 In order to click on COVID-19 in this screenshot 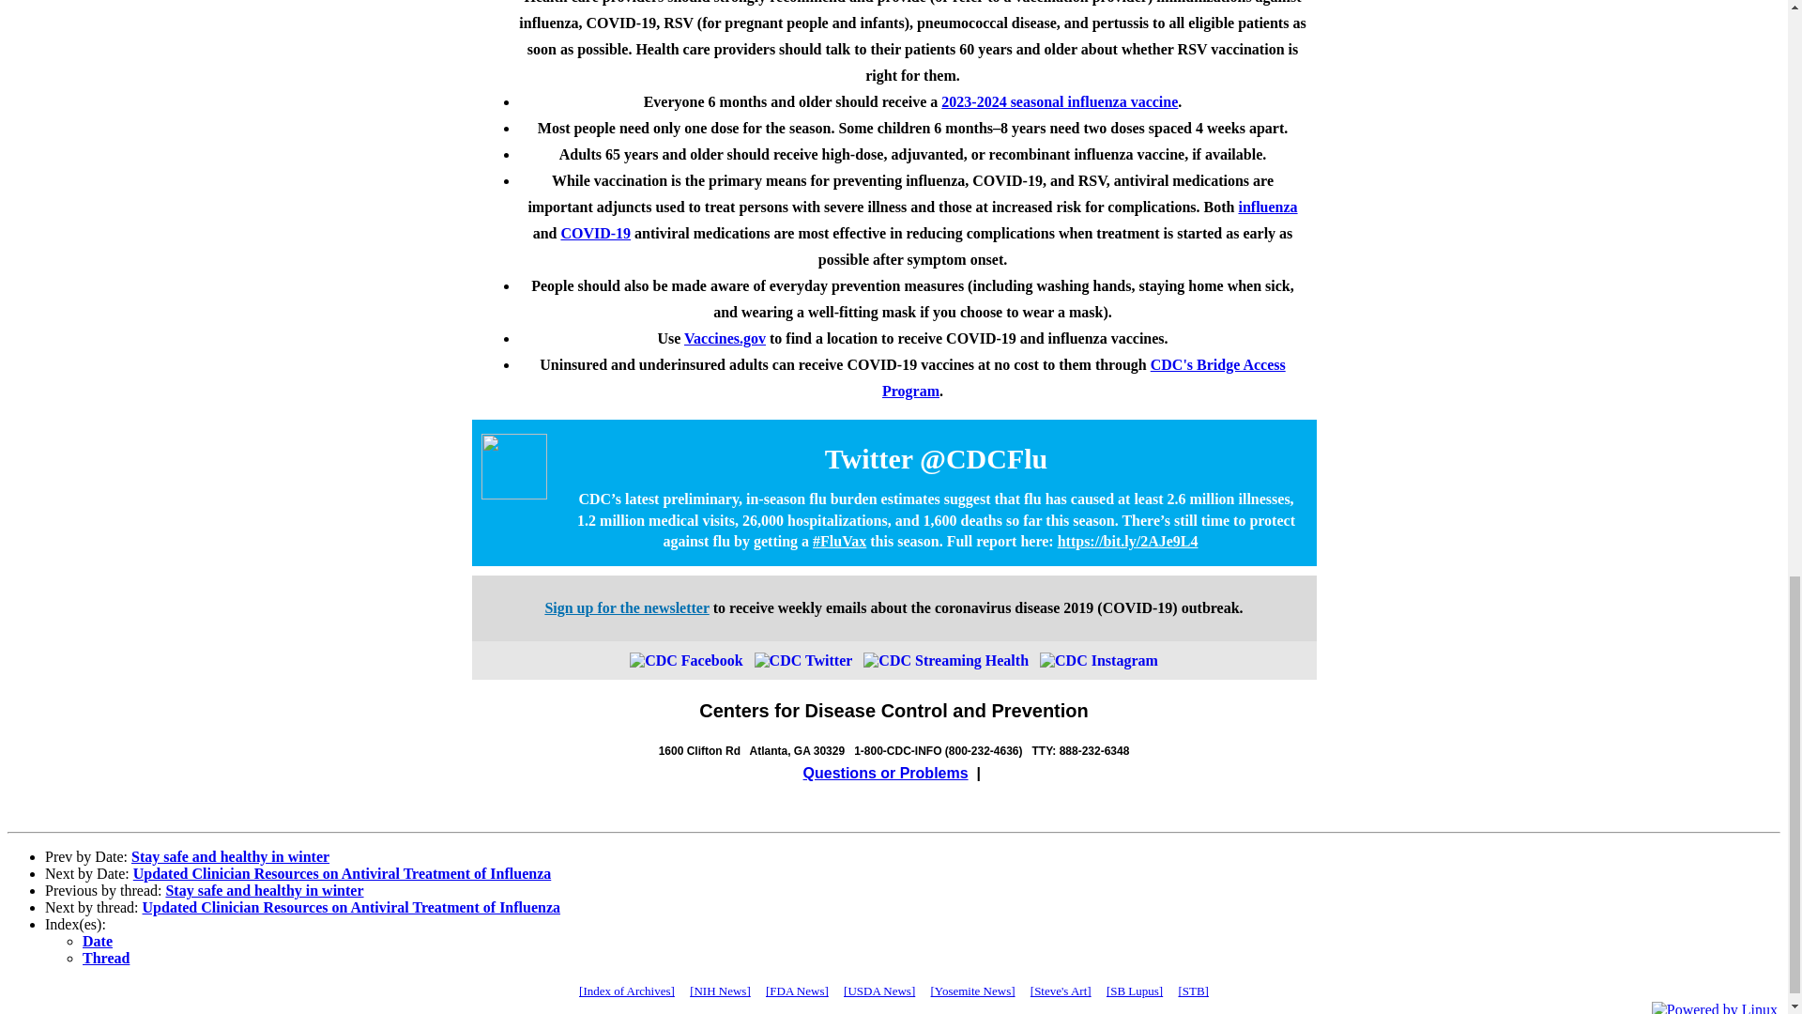, I will do `click(595, 233)`.